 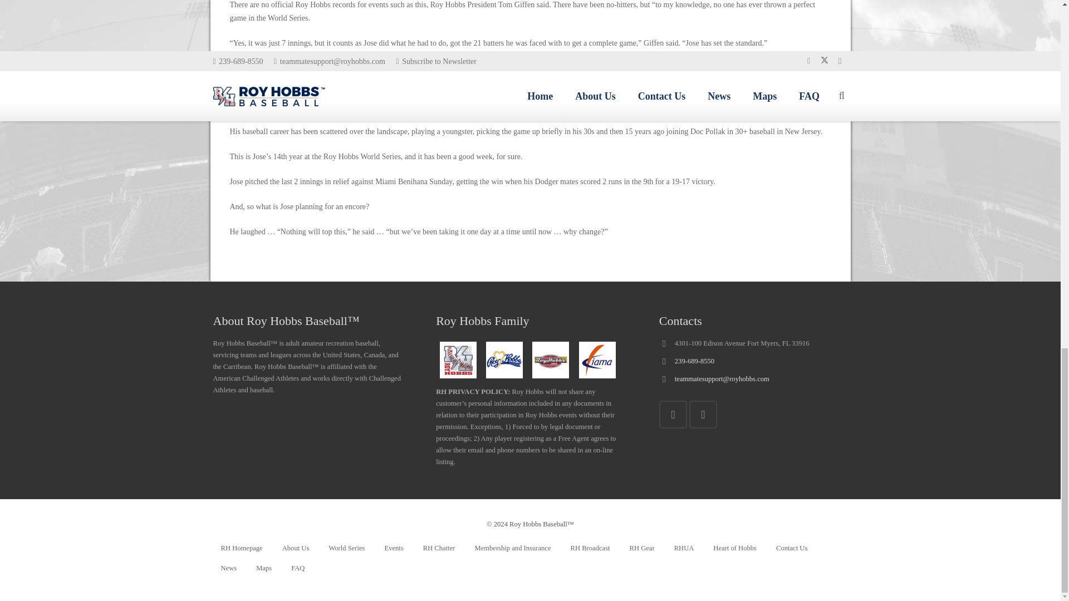 What do you see at coordinates (673, 415) in the screenshot?
I see `Email` at bounding box center [673, 415].